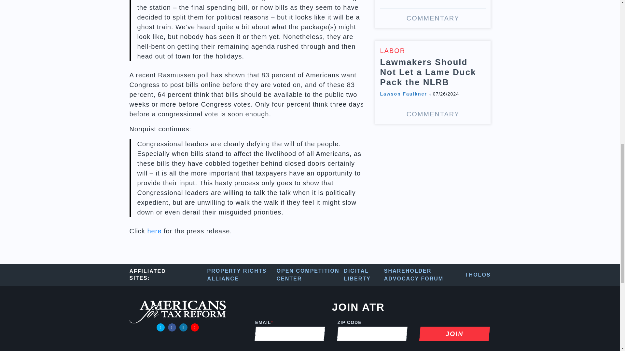 This screenshot has height=351, width=625. Describe the element at coordinates (242, 275) in the screenshot. I see `PROPERTY RIGHTS ALLIANCE` at that location.